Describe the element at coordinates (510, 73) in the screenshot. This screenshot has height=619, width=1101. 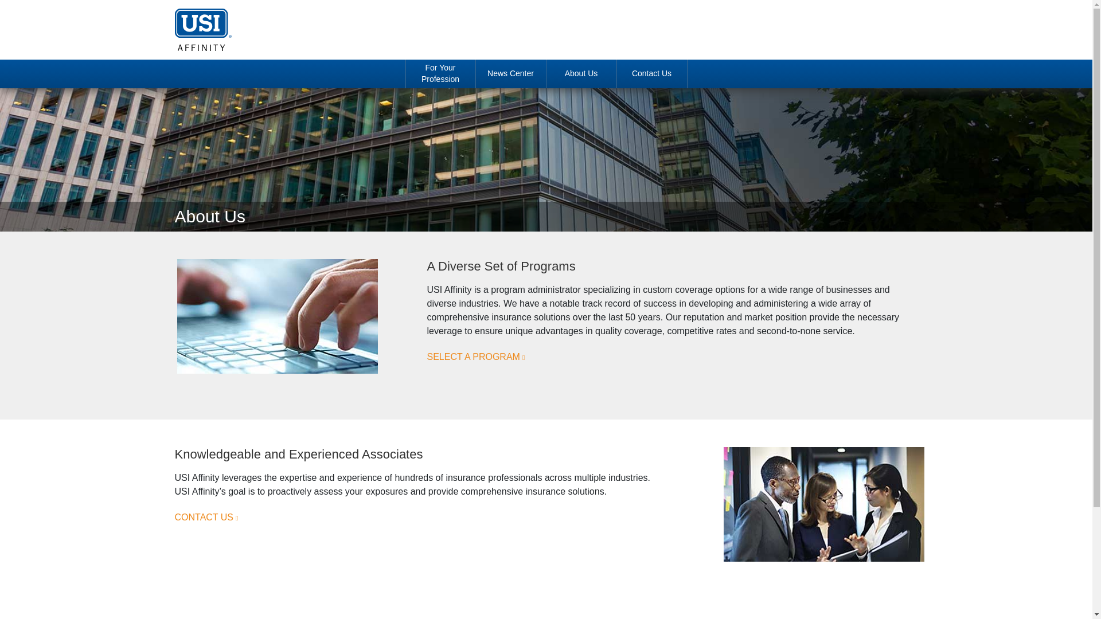
I see `News Center` at that location.